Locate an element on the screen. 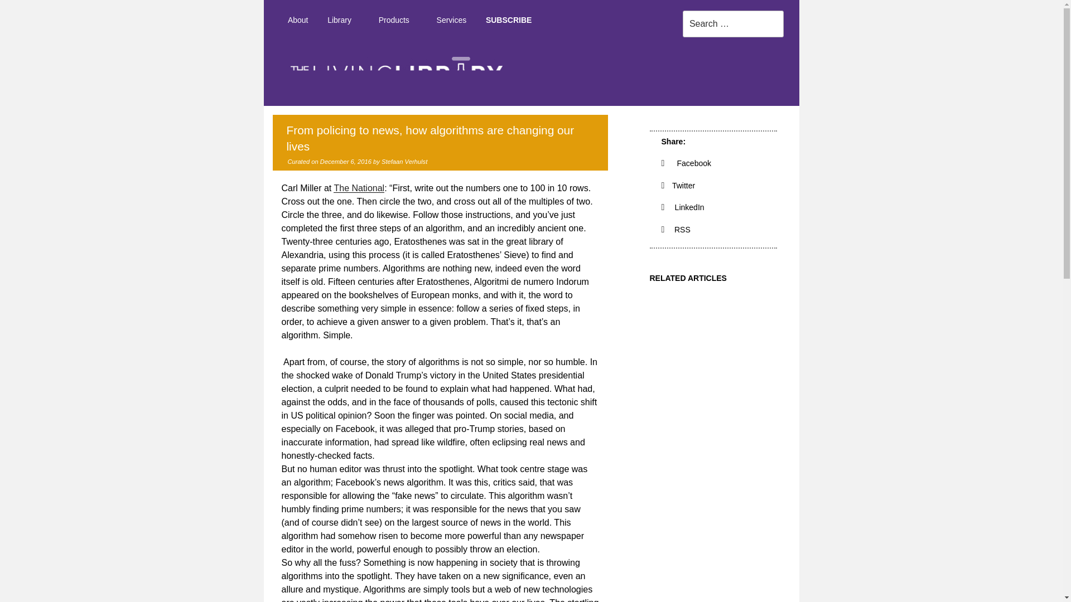  Library is located at coordinates (344, 20).